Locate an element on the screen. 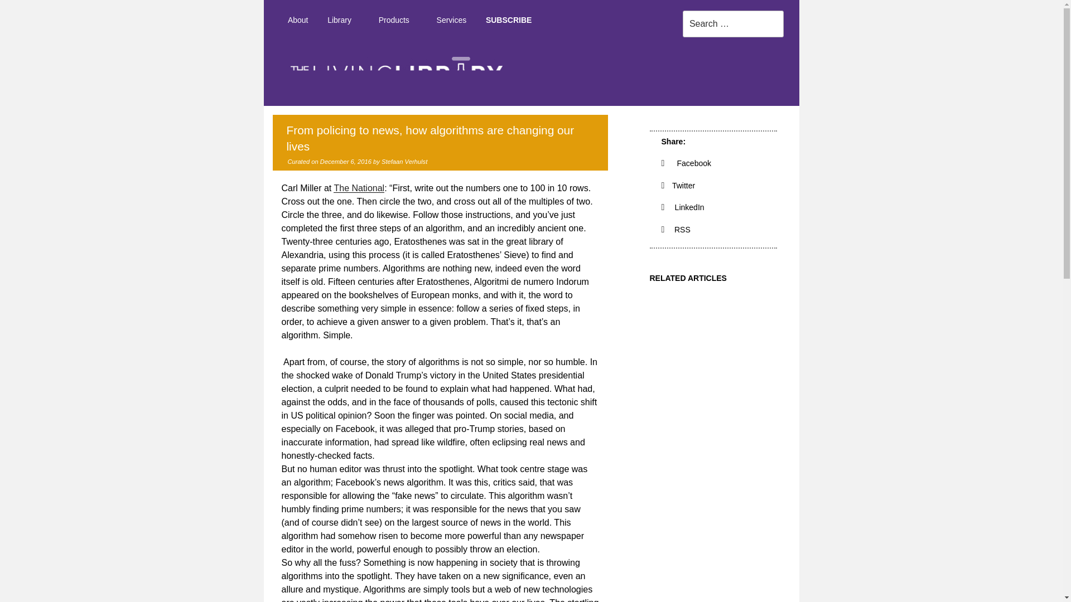  Library is located at coordinates (344, 20).